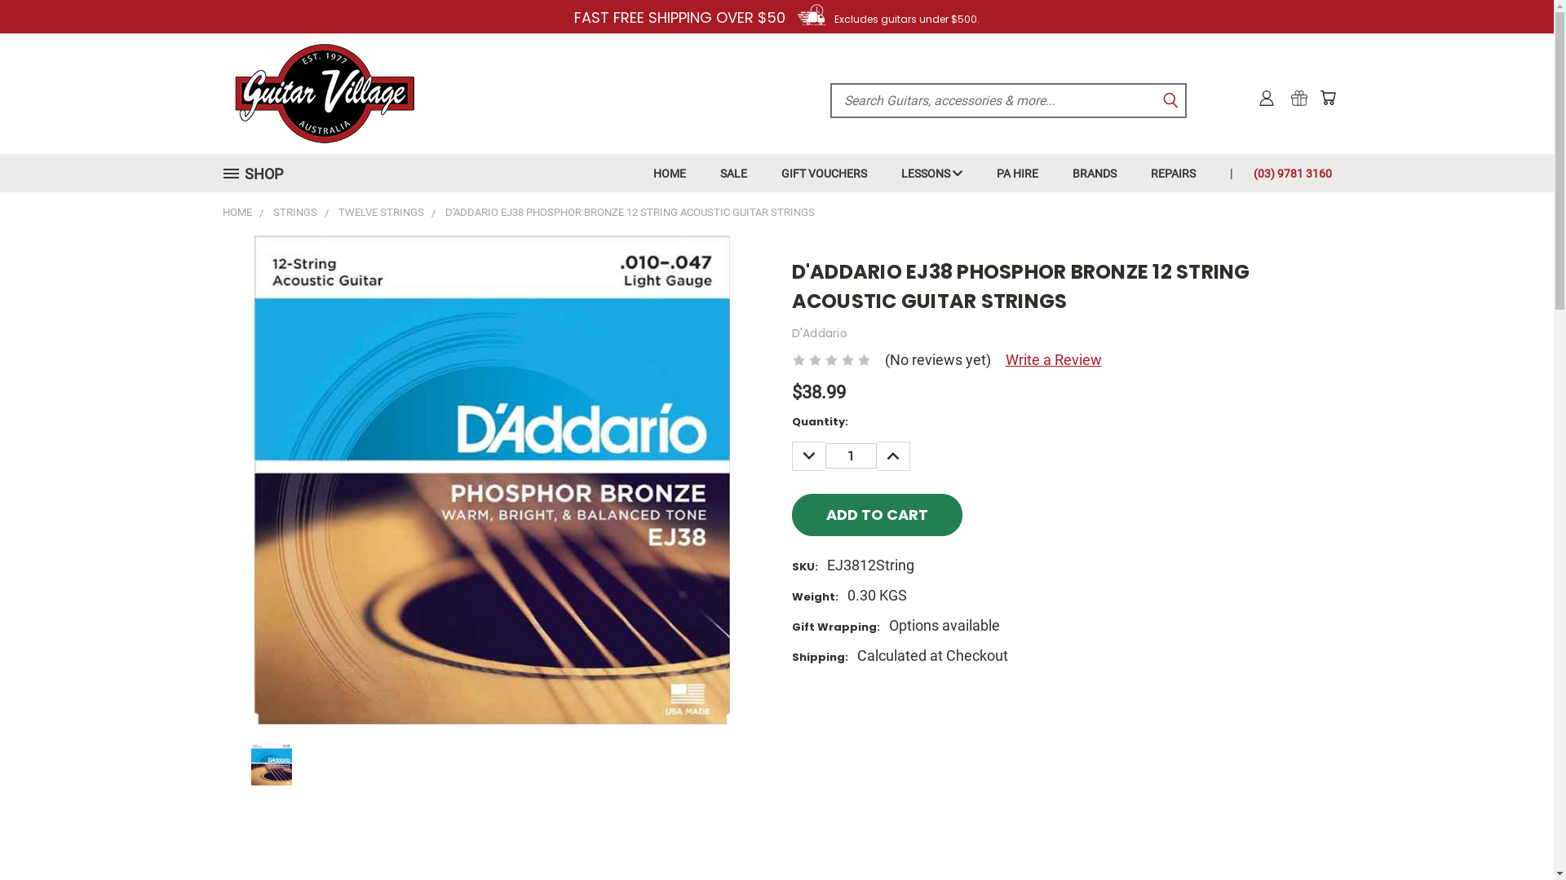  Describe the element at coordinates (294, 212) in the screenshot. I see `STRINGS` at that location.